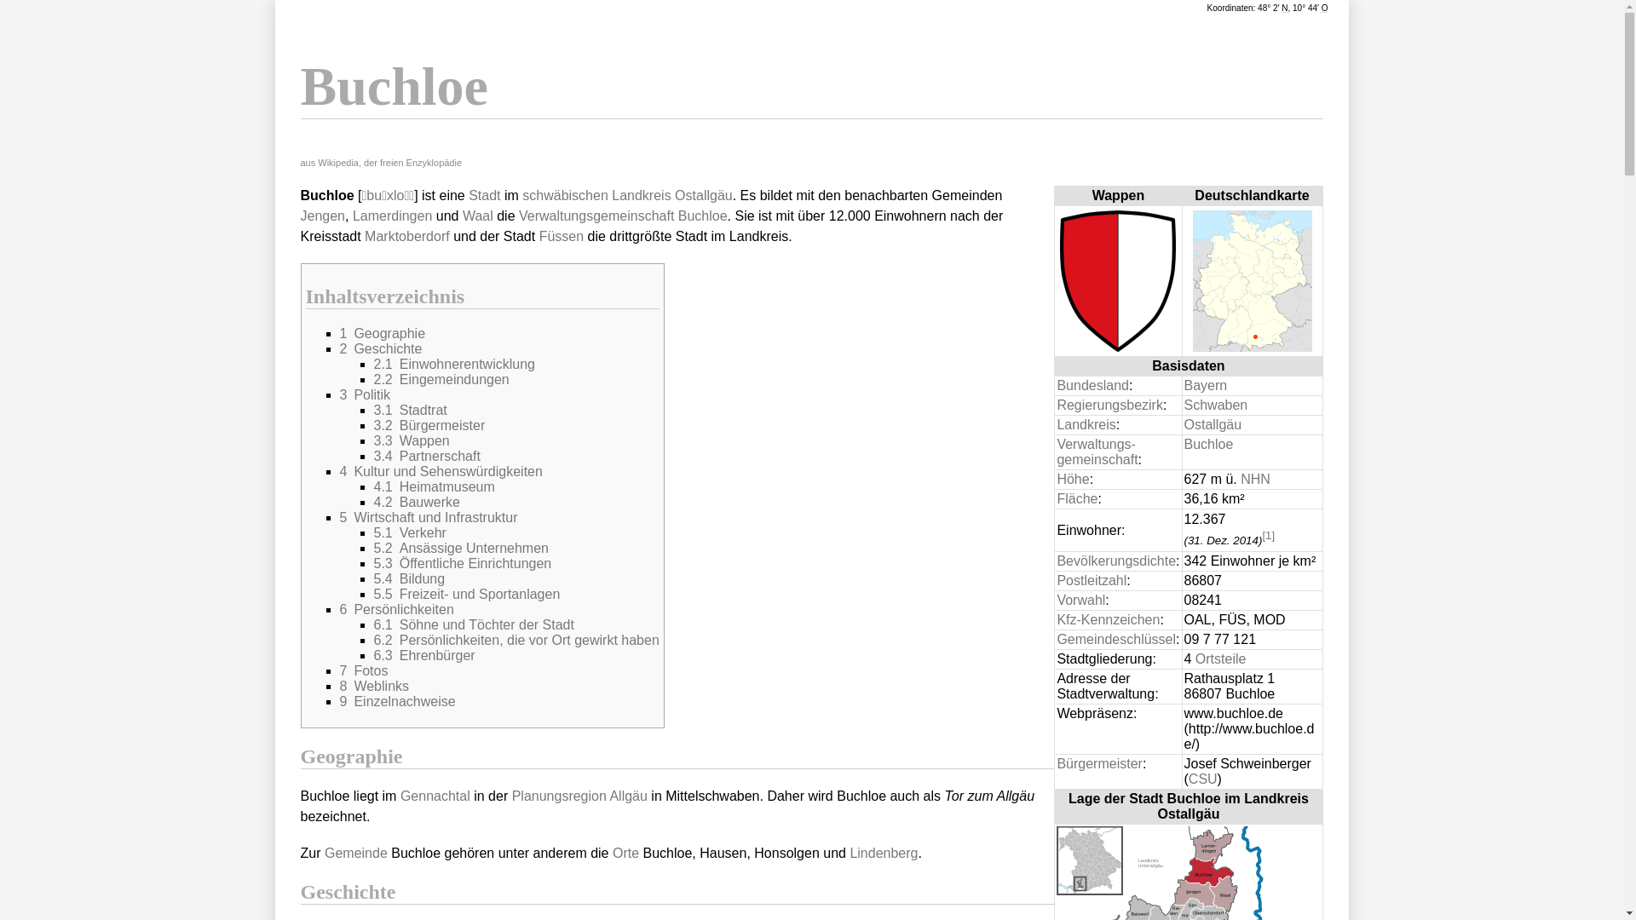 This screenshot has height=920, width=1636. Describe the element at coordinates (397, 702) in the screenshot. I see `9 Einzelnachweise` at that location.